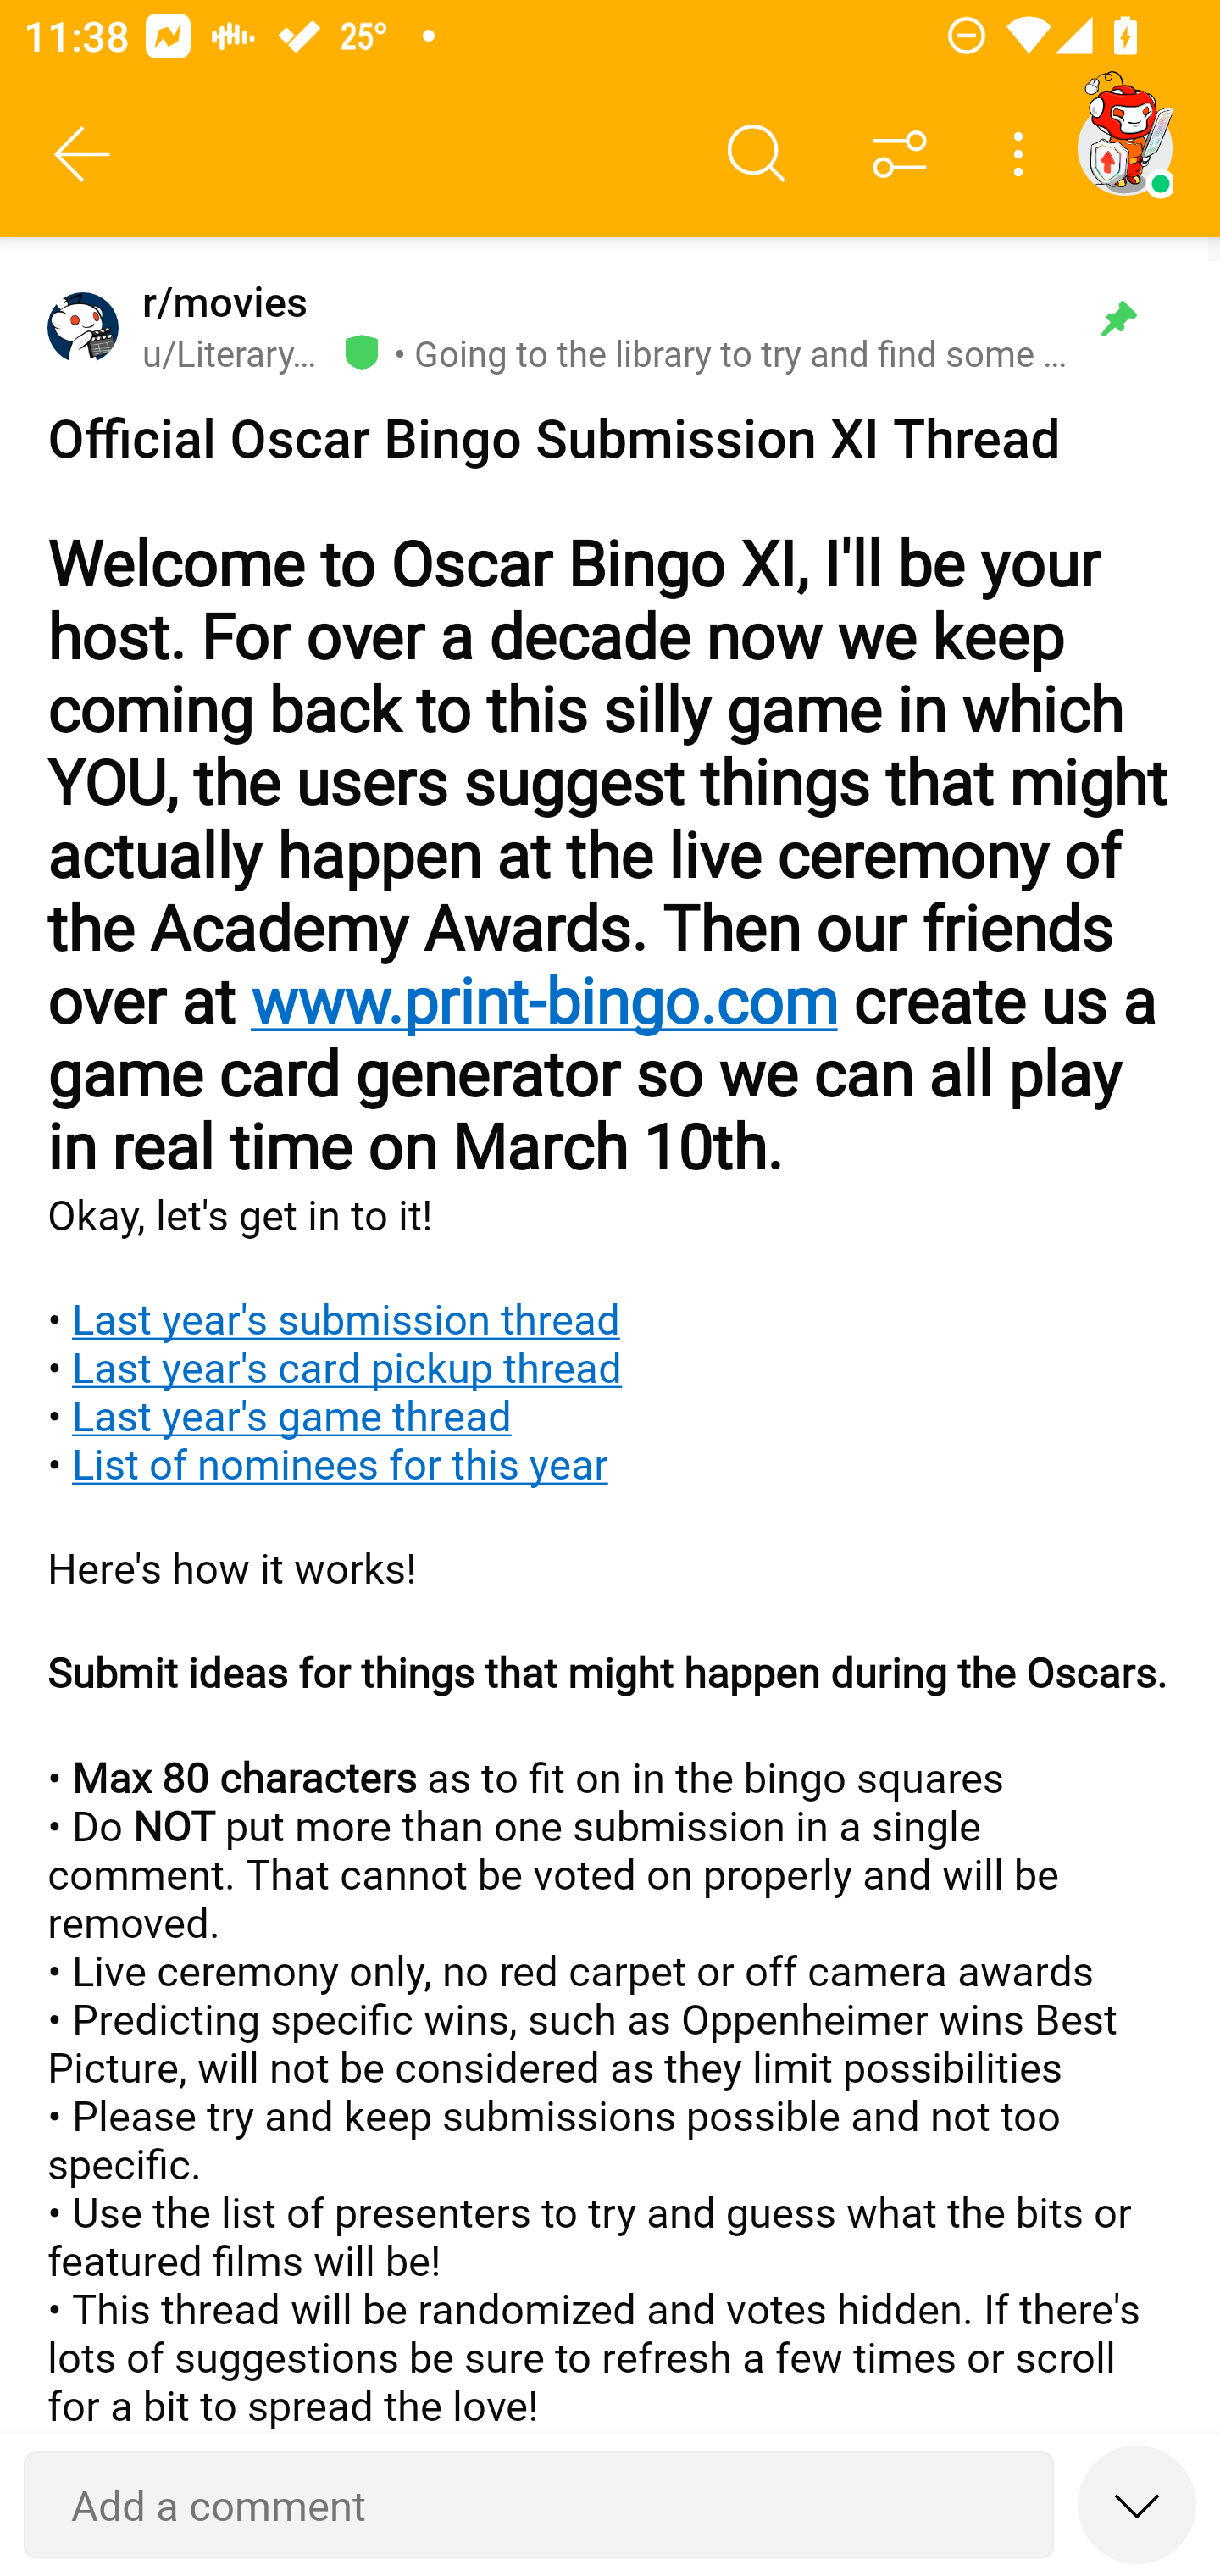 The width and height of the screenshot is (1220, 2576). What do you see at coordinates (757, 154) in the screenshot?
I see `Search comments` at bounding box center [757, 154].